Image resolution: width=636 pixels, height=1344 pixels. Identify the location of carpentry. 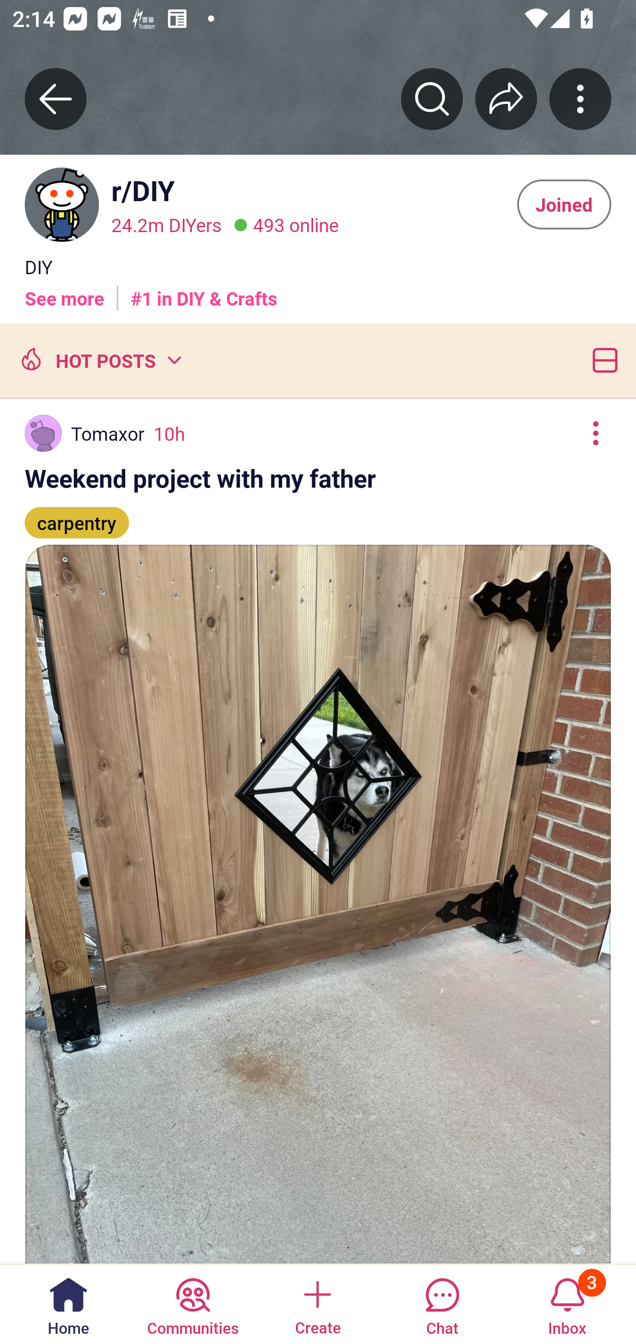
(77, 515).